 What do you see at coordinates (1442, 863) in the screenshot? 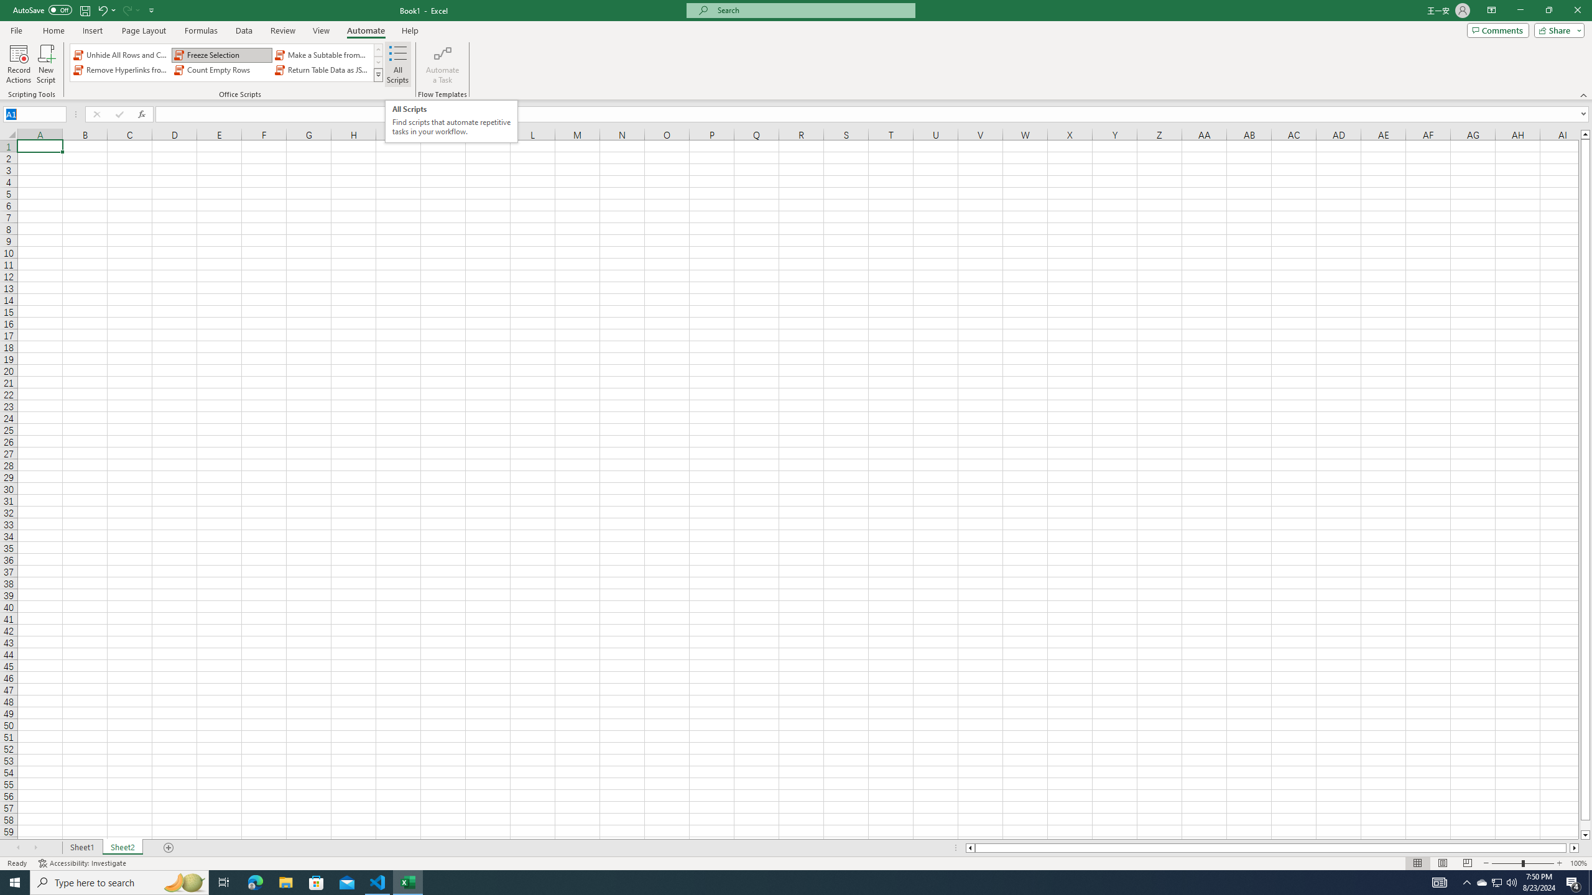
I see `Page Layout` at bounding box center [1442, 863].